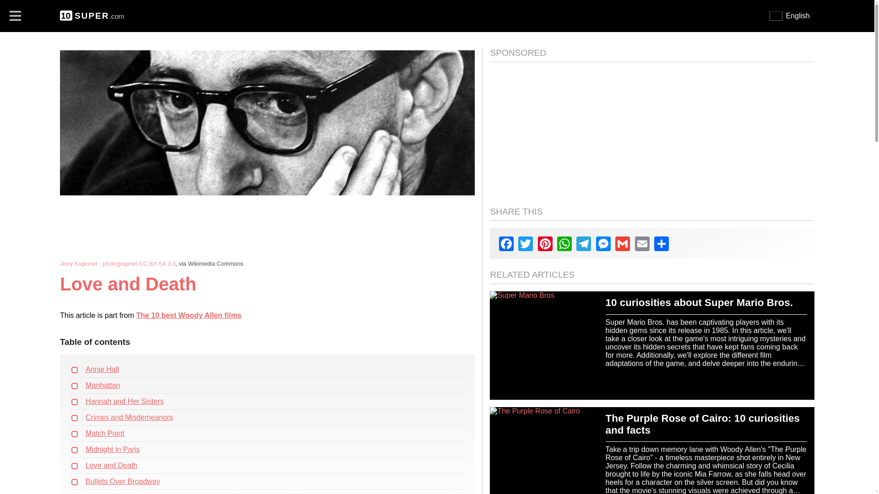 This screenshot has height=494, width=879. I want to click on WhatsApp, so click(564, 243).